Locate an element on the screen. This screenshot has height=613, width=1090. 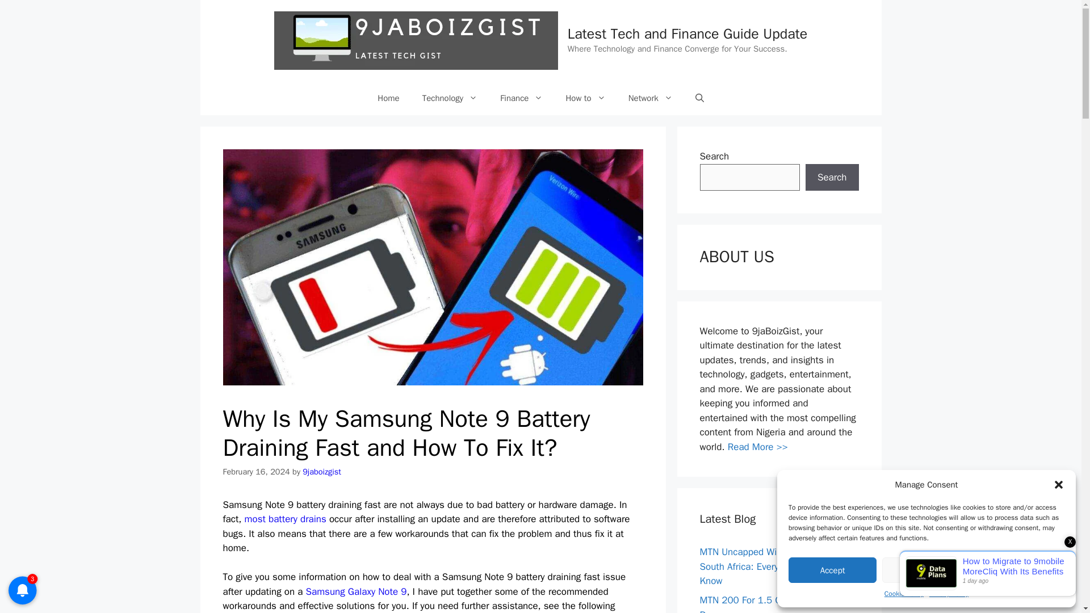
Deny is located at coordinates (925, 570).